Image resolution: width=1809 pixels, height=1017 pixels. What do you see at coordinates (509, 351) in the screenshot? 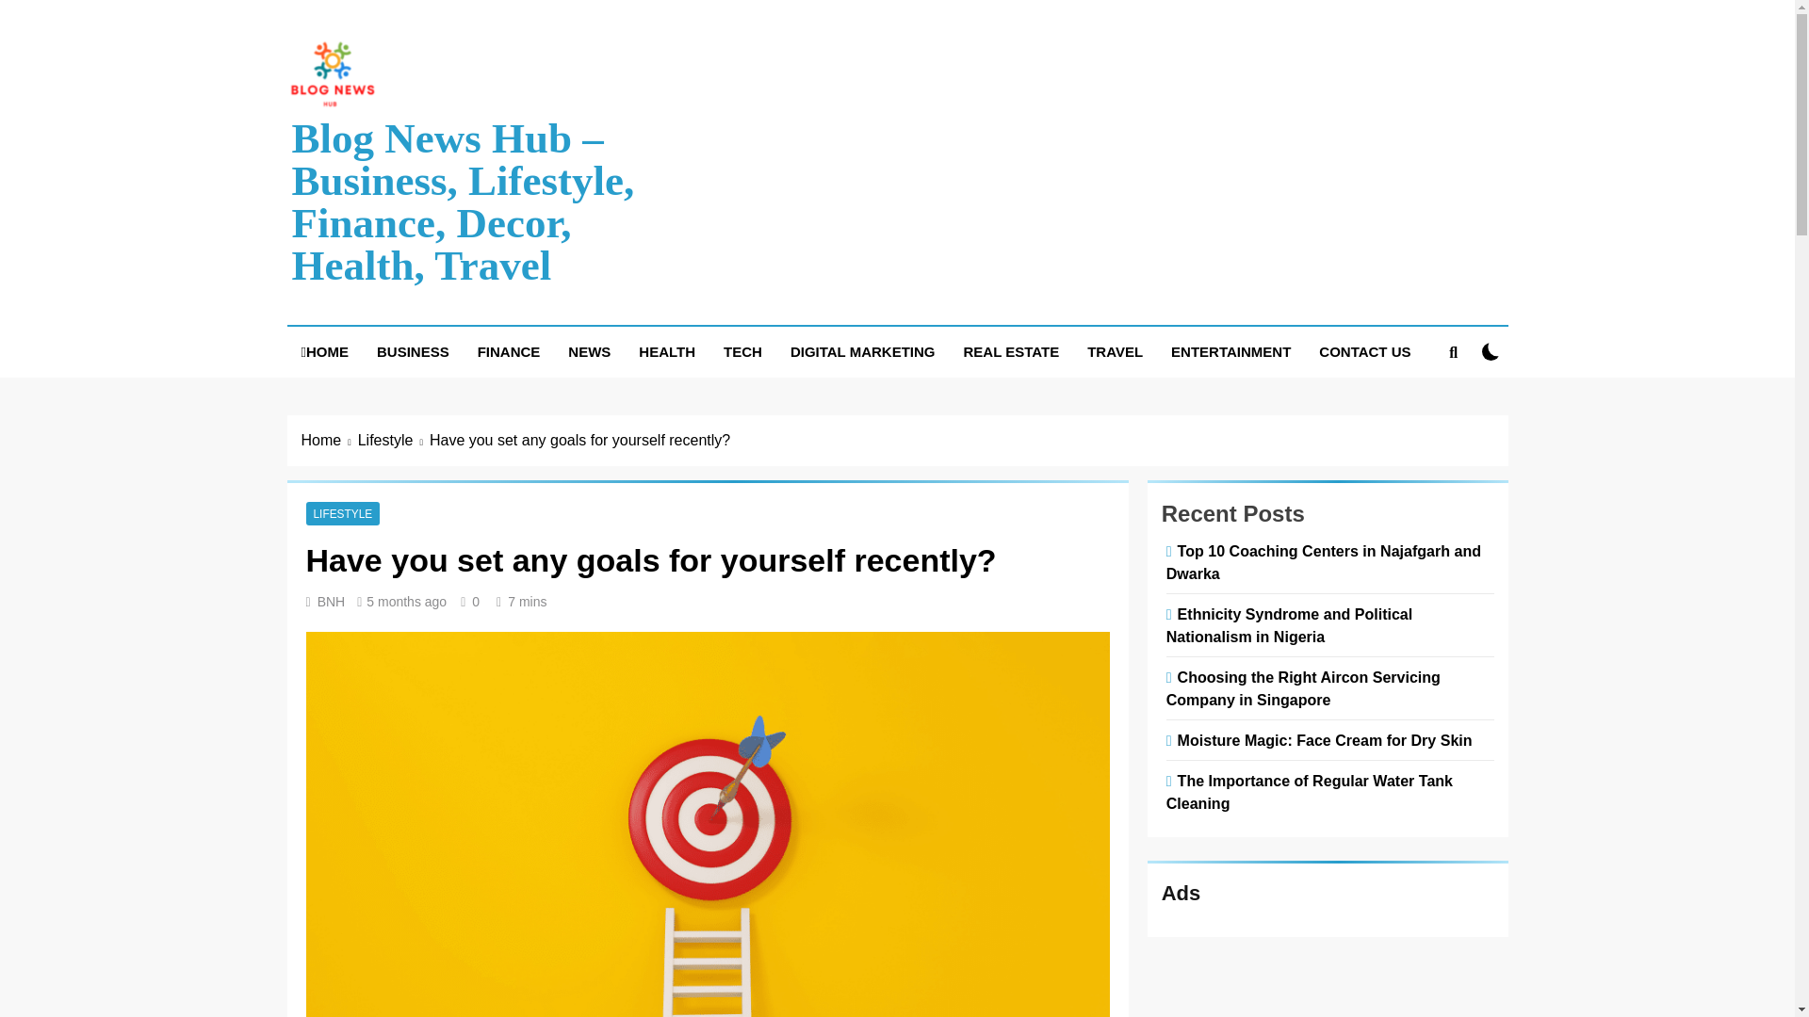
I see `FINANCE` at bounding box center [509, 351].